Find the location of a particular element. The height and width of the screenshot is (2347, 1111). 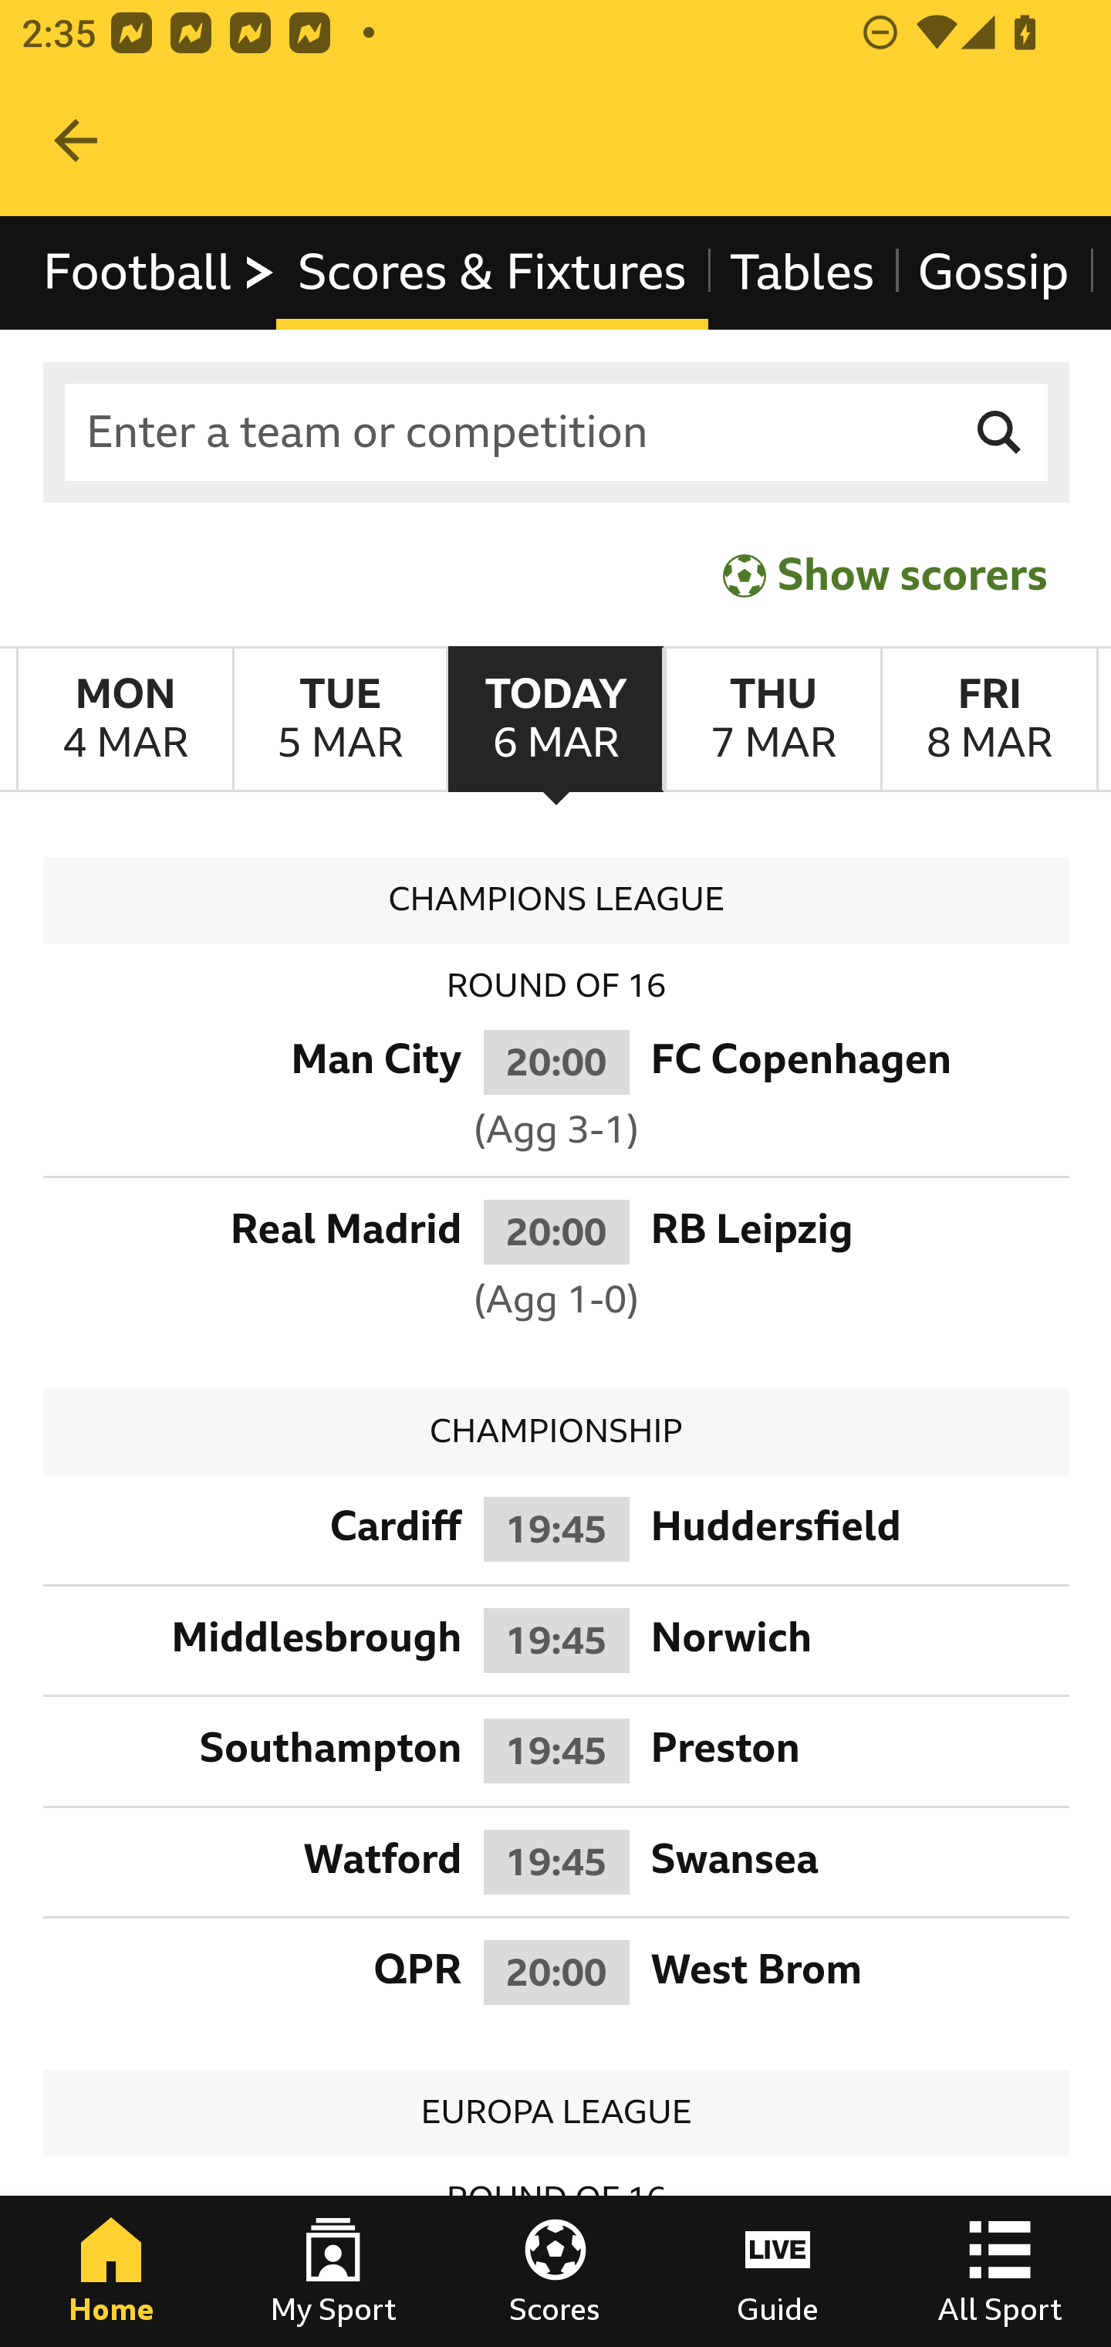

Guide is located at coordinates (778, 2271).